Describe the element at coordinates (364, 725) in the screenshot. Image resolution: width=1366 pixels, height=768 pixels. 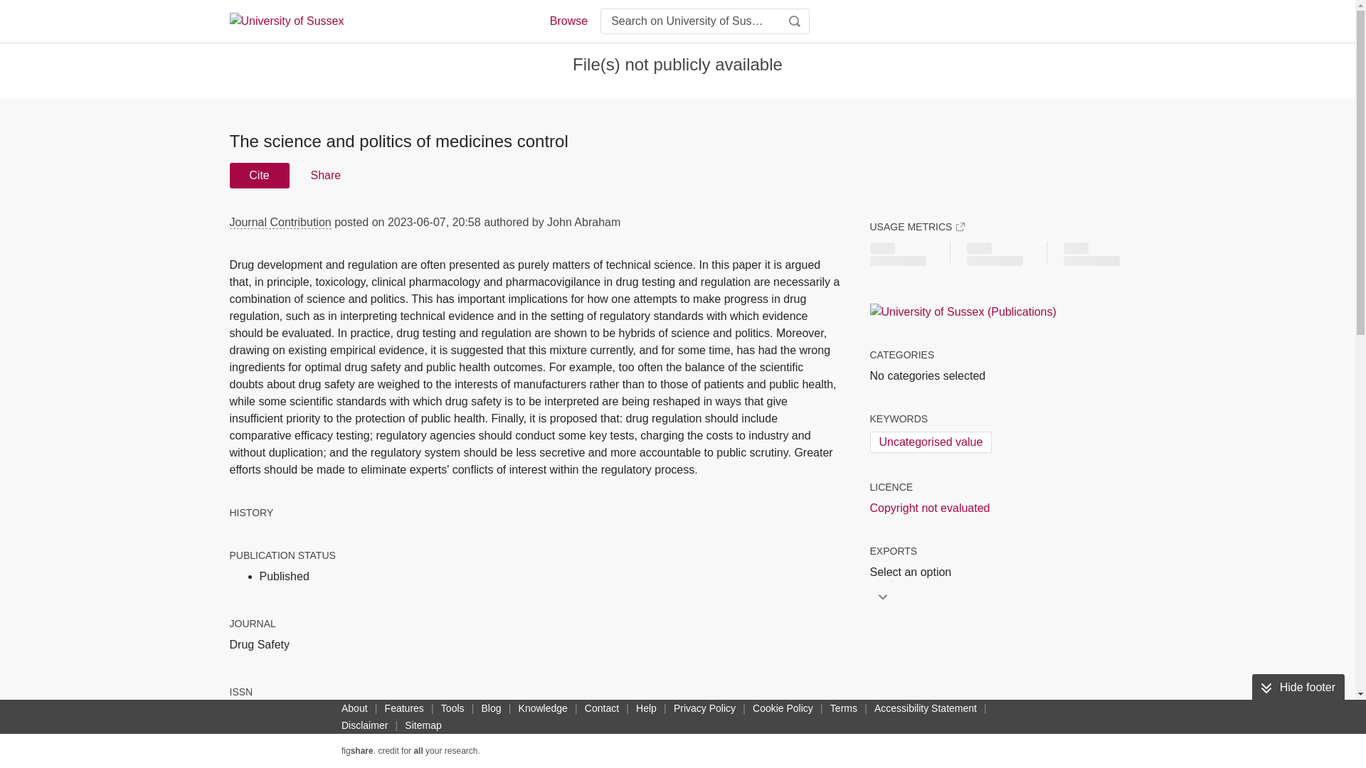
I see `Disclaimer` at that location.